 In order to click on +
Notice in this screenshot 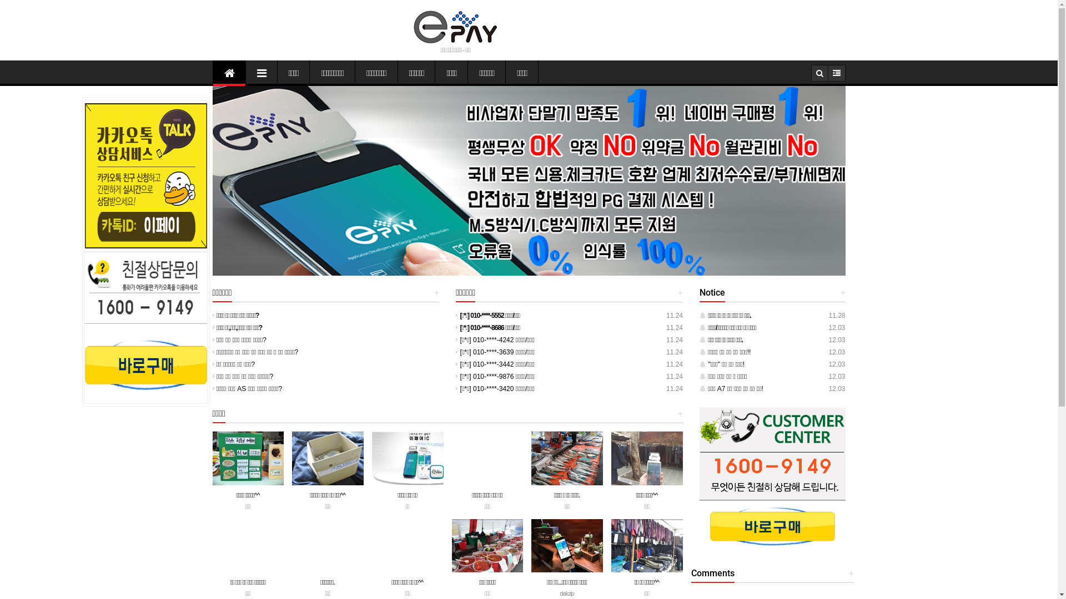, I will do `click(712, 293)`.